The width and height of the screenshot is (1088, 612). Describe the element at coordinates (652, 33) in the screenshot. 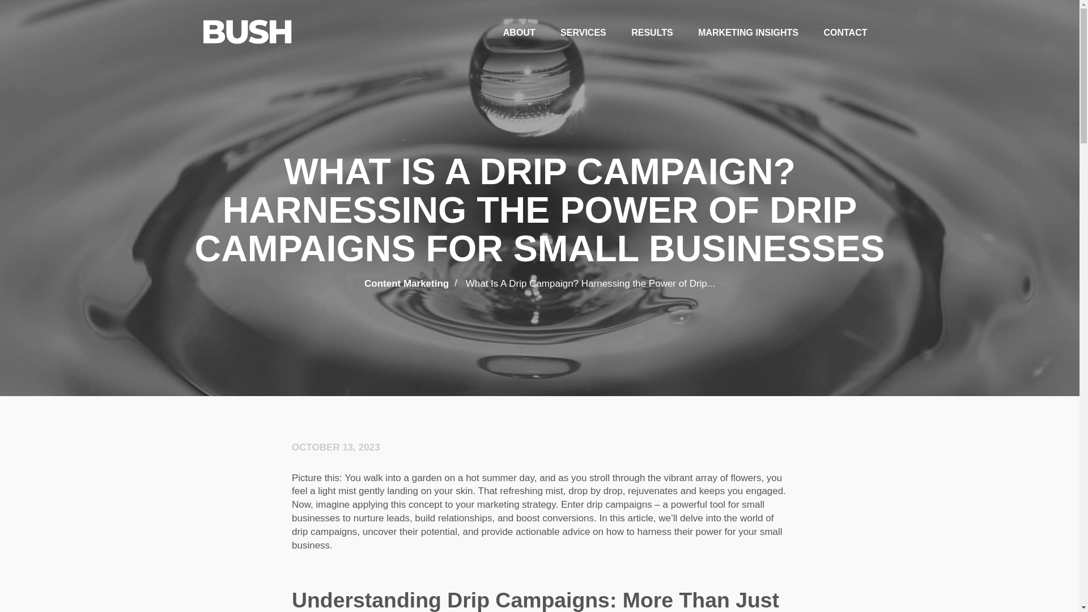

I see `RESULTS` at that location.